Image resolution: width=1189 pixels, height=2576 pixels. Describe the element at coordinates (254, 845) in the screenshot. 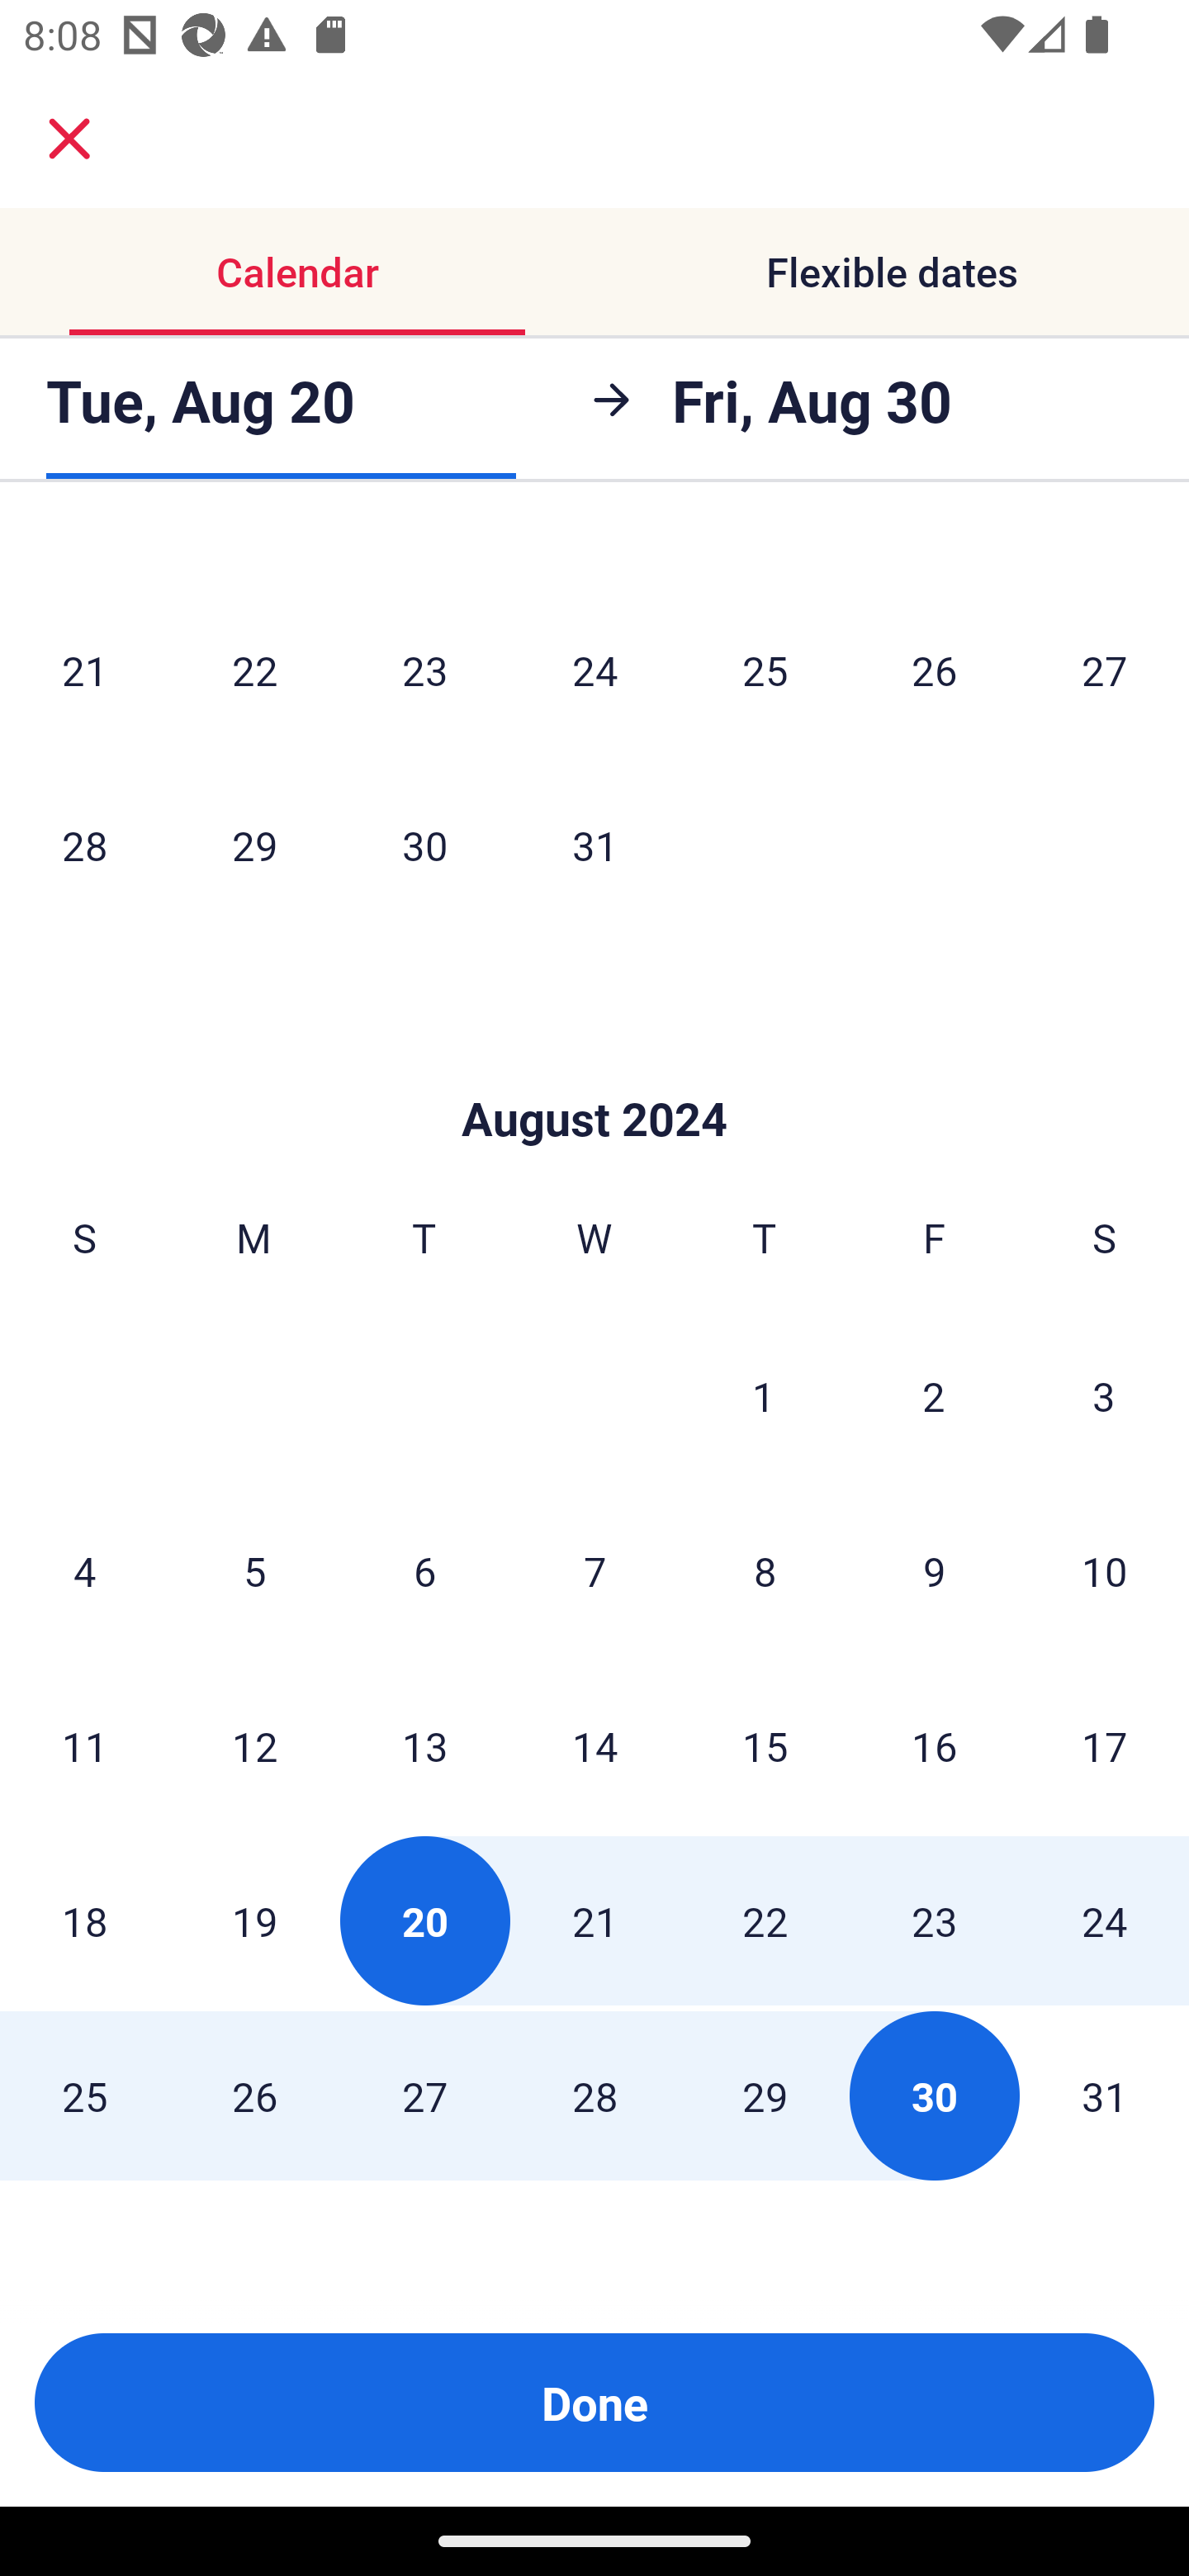

I see `29 Monday, July 29, 2024` at that location.